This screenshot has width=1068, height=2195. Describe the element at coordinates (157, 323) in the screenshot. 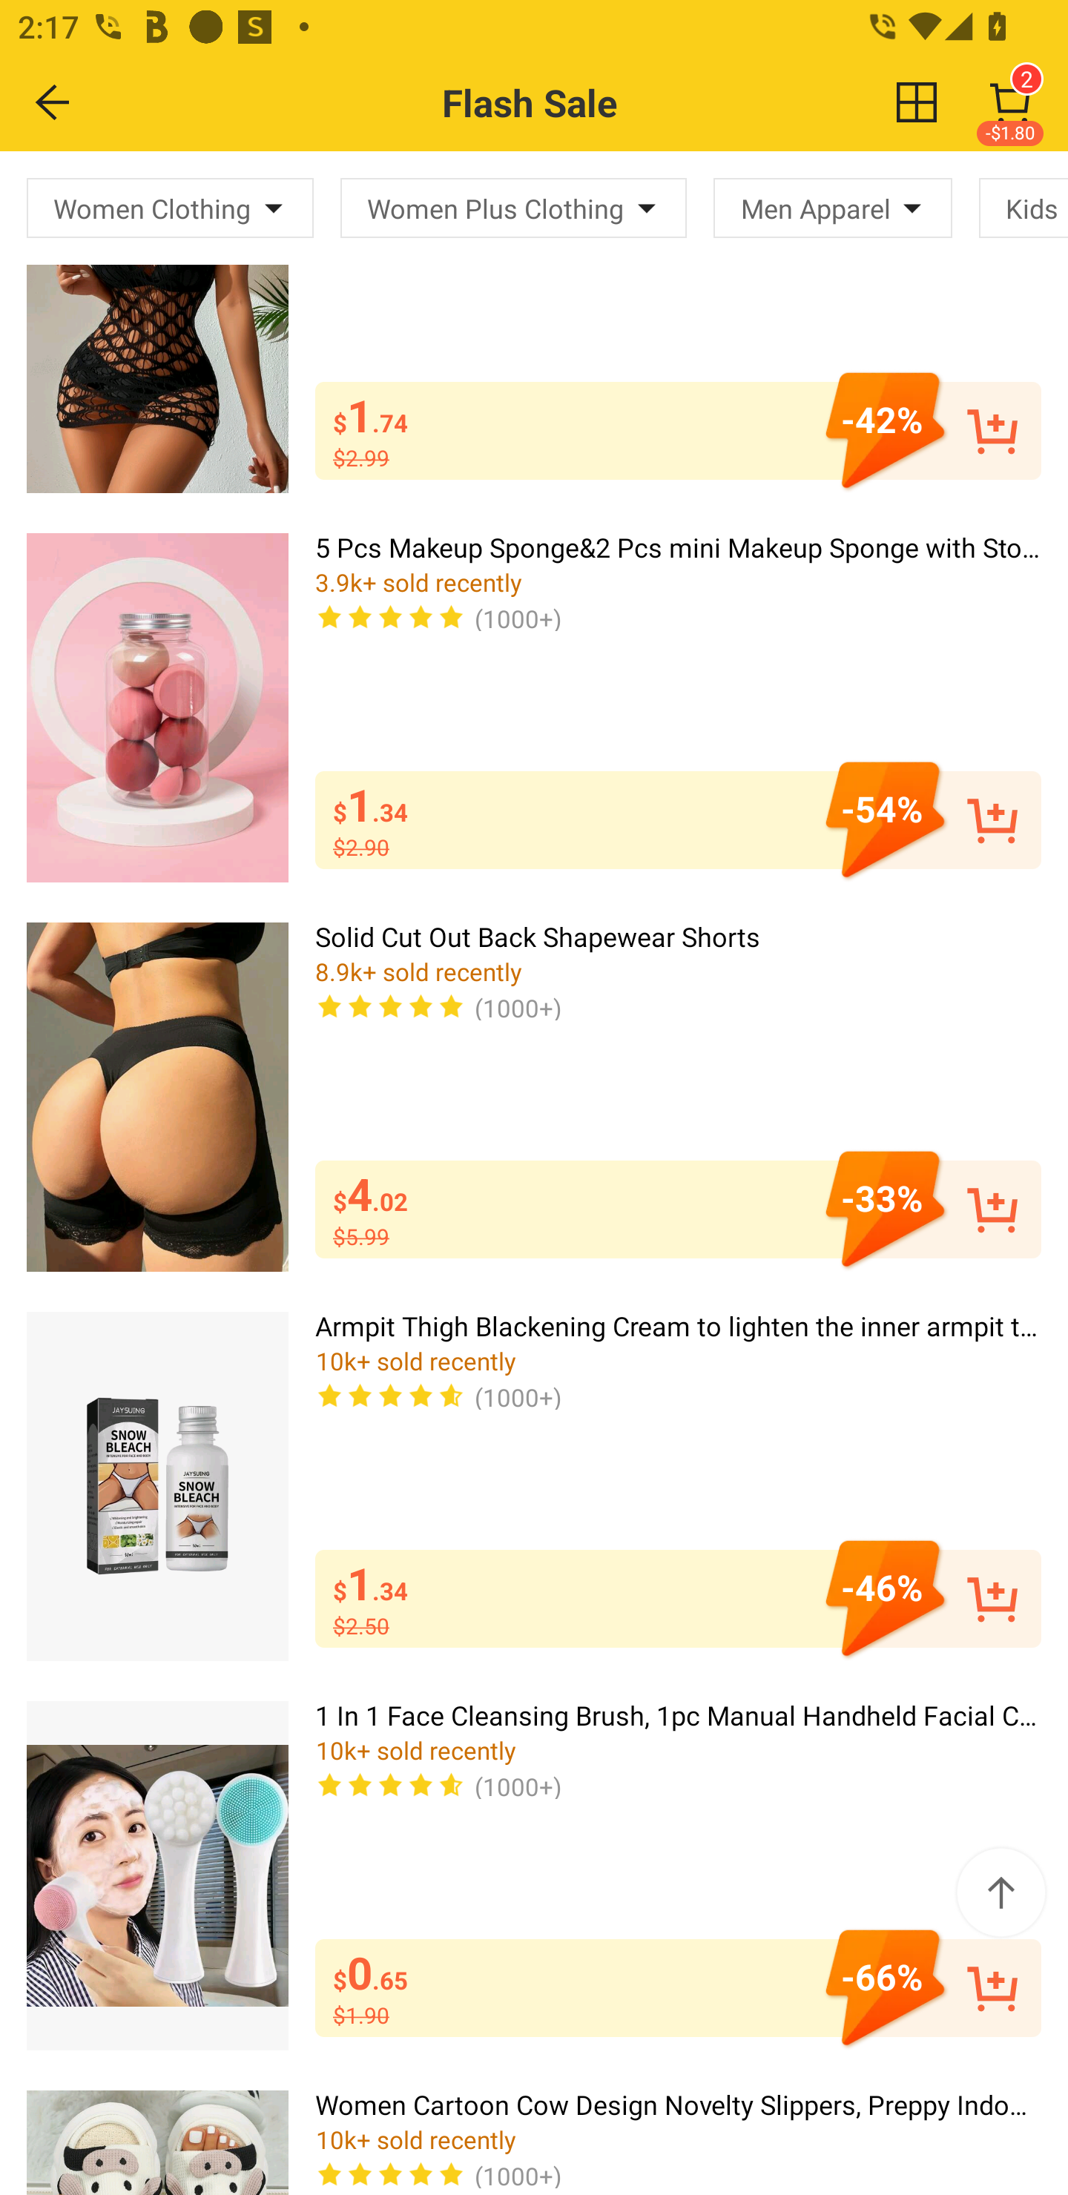

I see `Hollow Out Halter Cover Up Dress Without Bikini` at that location.